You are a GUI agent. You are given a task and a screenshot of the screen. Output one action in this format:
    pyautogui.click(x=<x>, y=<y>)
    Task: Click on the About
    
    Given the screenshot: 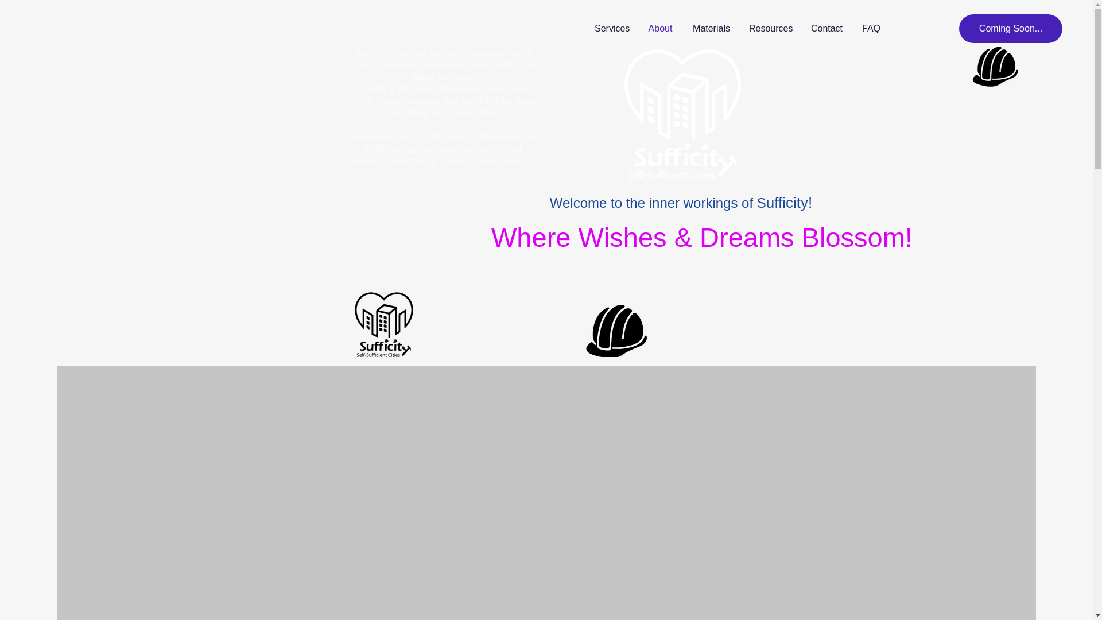 What is the action you would take?
    pyautogui.click(x=660, y=28)
    